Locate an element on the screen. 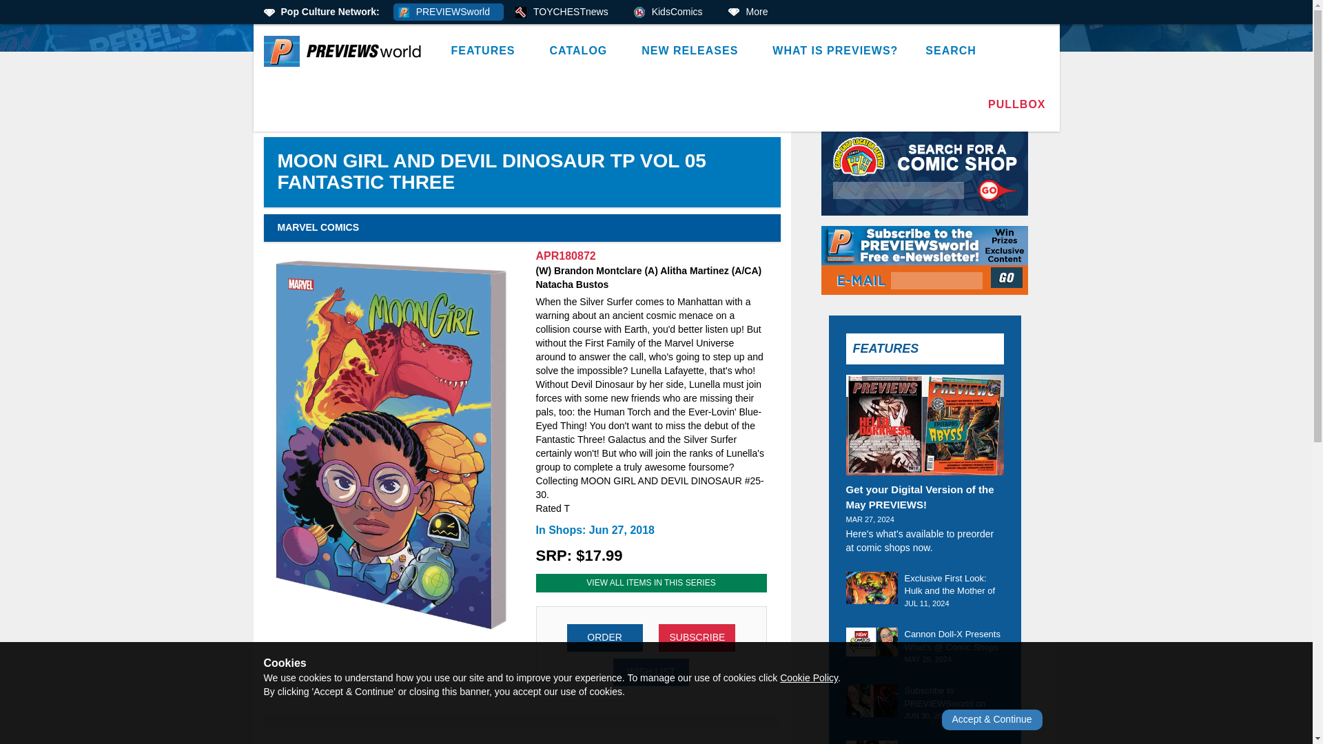 Image resolution: width=1323 pixels, height=744 pixels. Join Our NewsLetter is located at coordinates (1008, 277).